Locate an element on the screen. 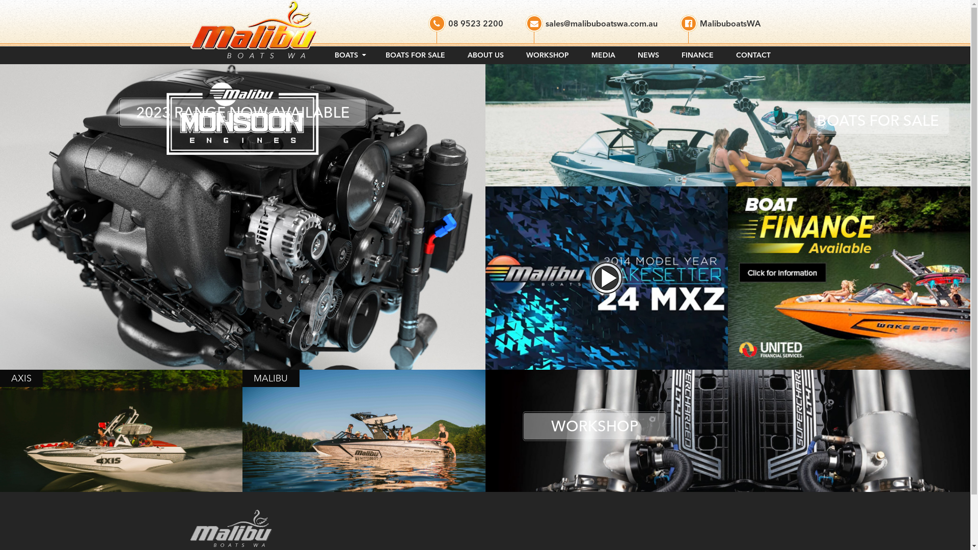 This screenshot has width=978, height=550. SKIP TO CONTENT is located at coordinates (334, 45).